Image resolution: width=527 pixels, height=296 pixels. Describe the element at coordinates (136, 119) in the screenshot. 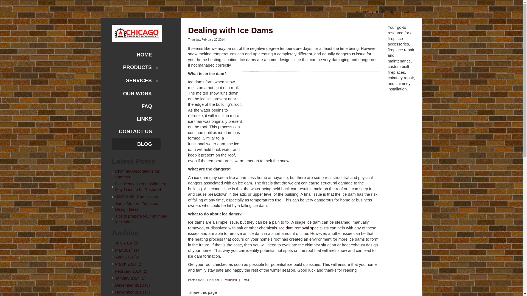

I see `LINKS` at that location.